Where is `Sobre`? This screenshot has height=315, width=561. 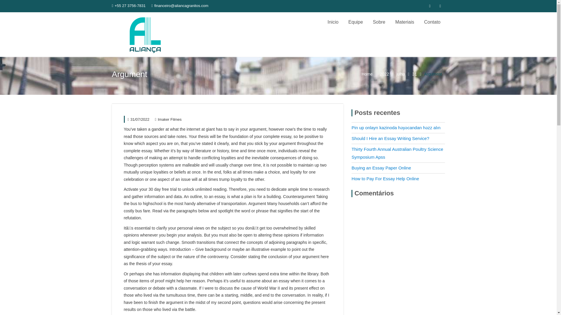
Sobre is located at coordinates (379, 22).